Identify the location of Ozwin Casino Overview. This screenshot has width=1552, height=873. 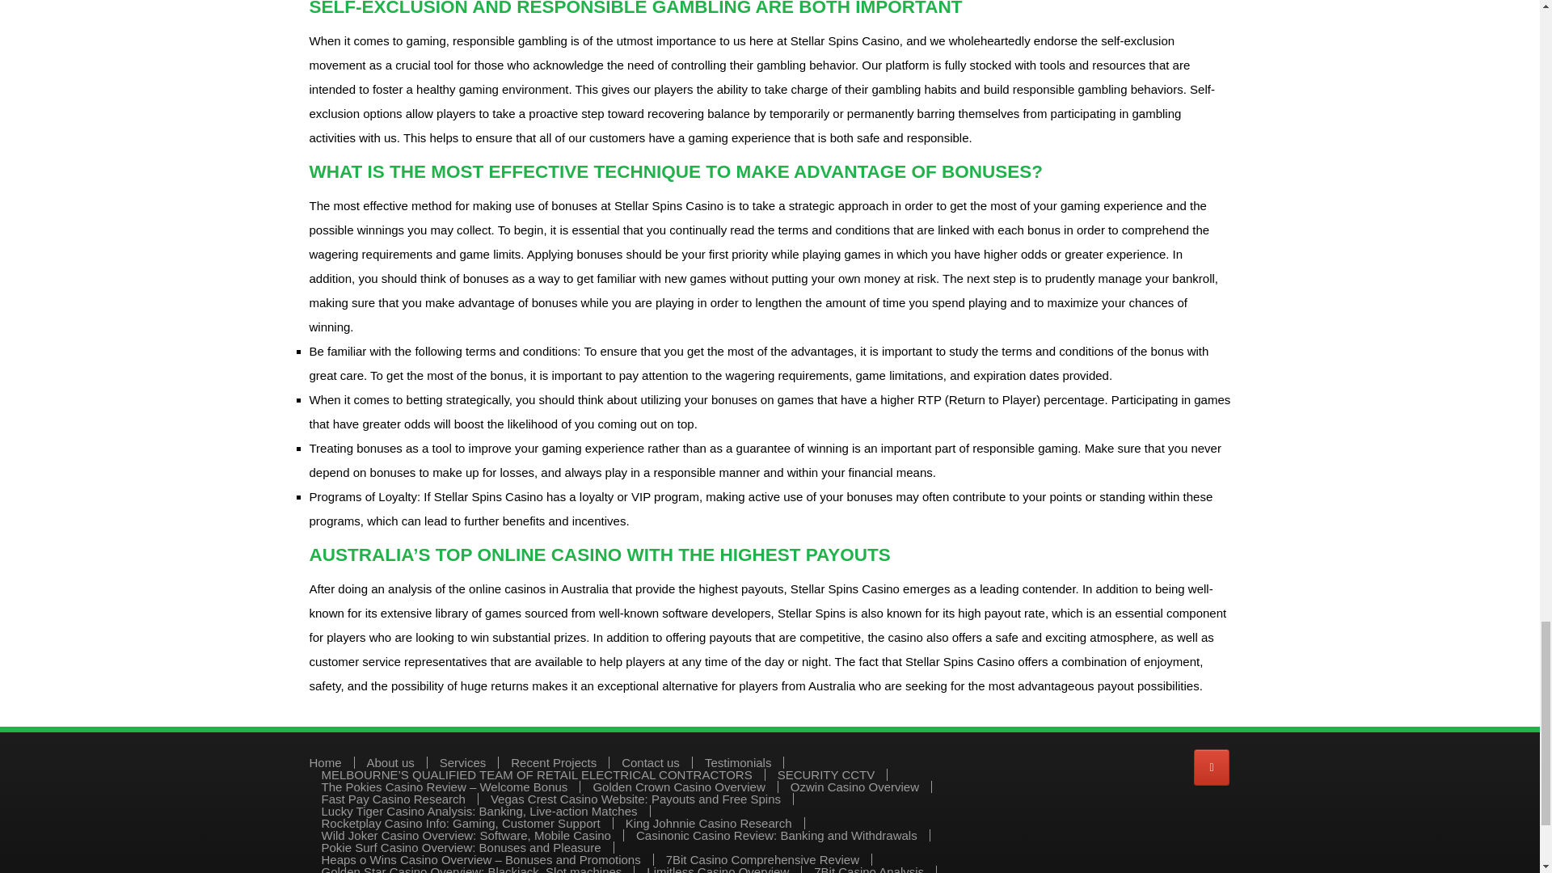
(854, 786).